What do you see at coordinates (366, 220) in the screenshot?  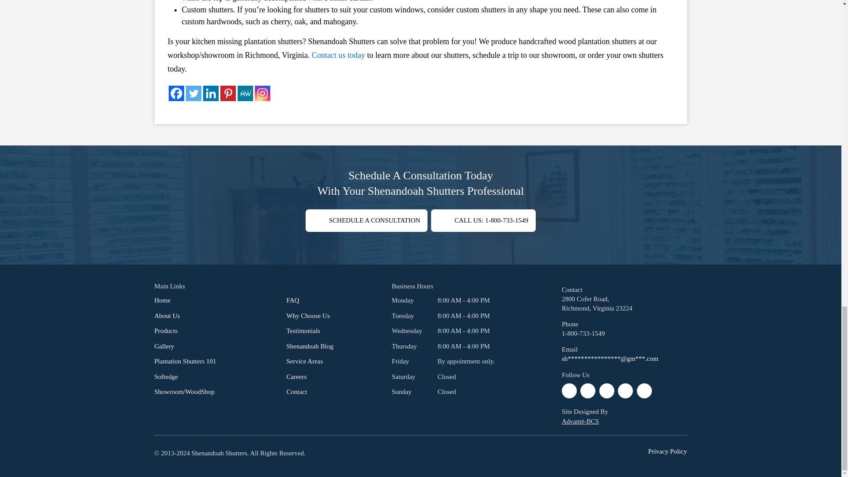 I see `SCHEDULE A CONSULTATION` at bounding box center [366, 220].